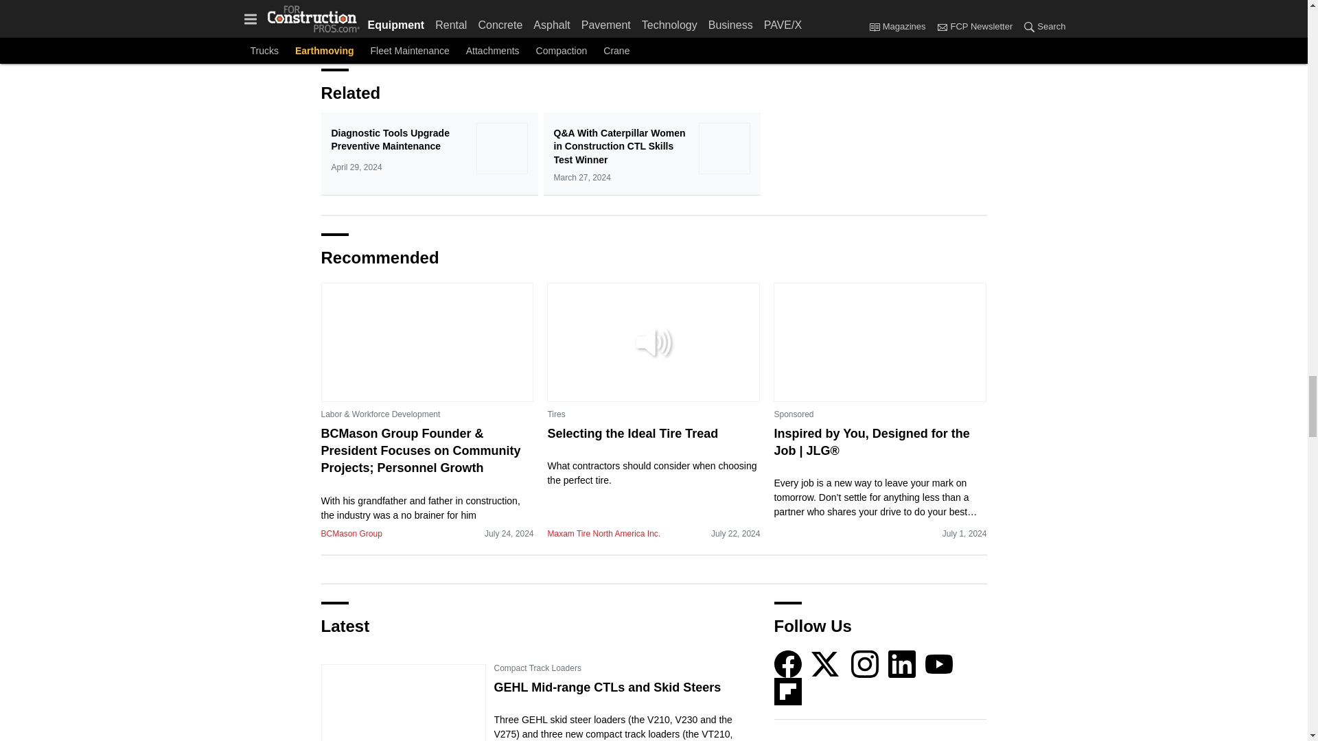 The image size is (1318, 741). Describe the element at coordinates (939, 664) in the screenshot. I see `YouTube icon` at that location.